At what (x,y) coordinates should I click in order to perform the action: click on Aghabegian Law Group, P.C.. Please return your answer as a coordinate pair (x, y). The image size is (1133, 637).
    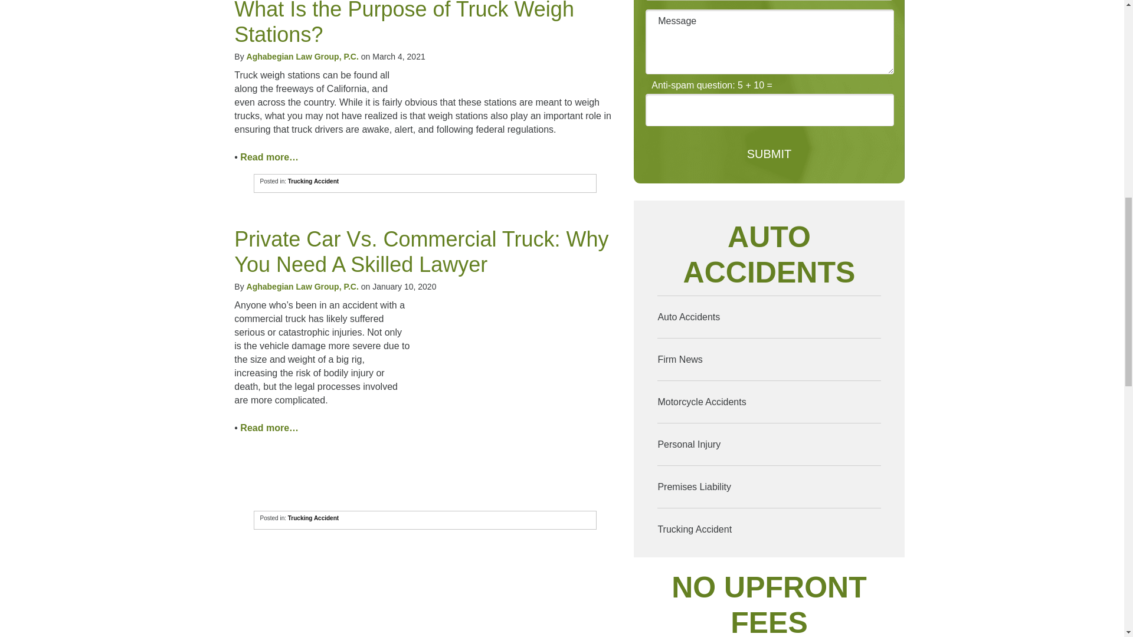
    Looking at the image, I should click on (303, 287).